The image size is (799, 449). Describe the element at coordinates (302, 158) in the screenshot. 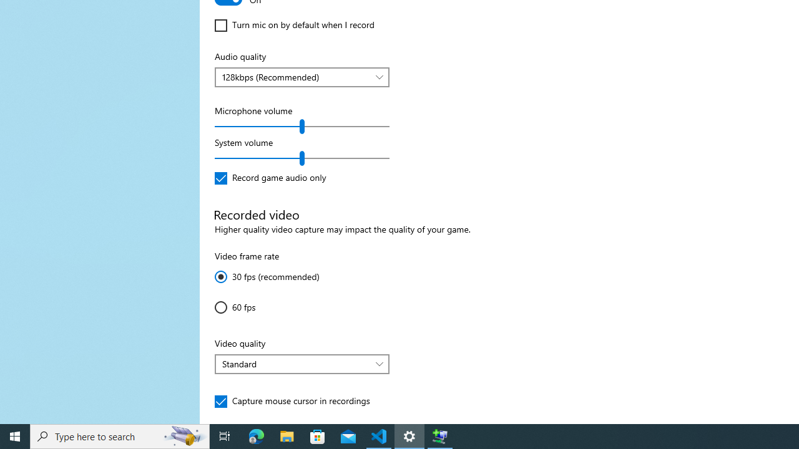

I see `System volume` at that location.